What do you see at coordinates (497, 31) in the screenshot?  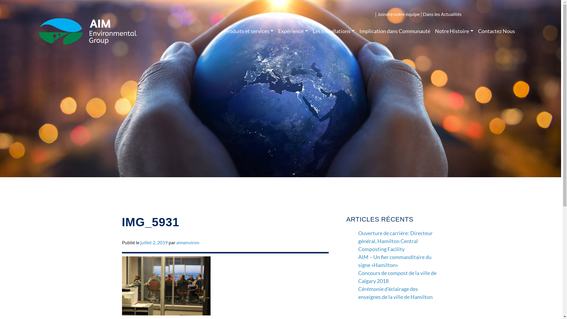 I see `Contactez Nous` at bounding box center [497, 31].